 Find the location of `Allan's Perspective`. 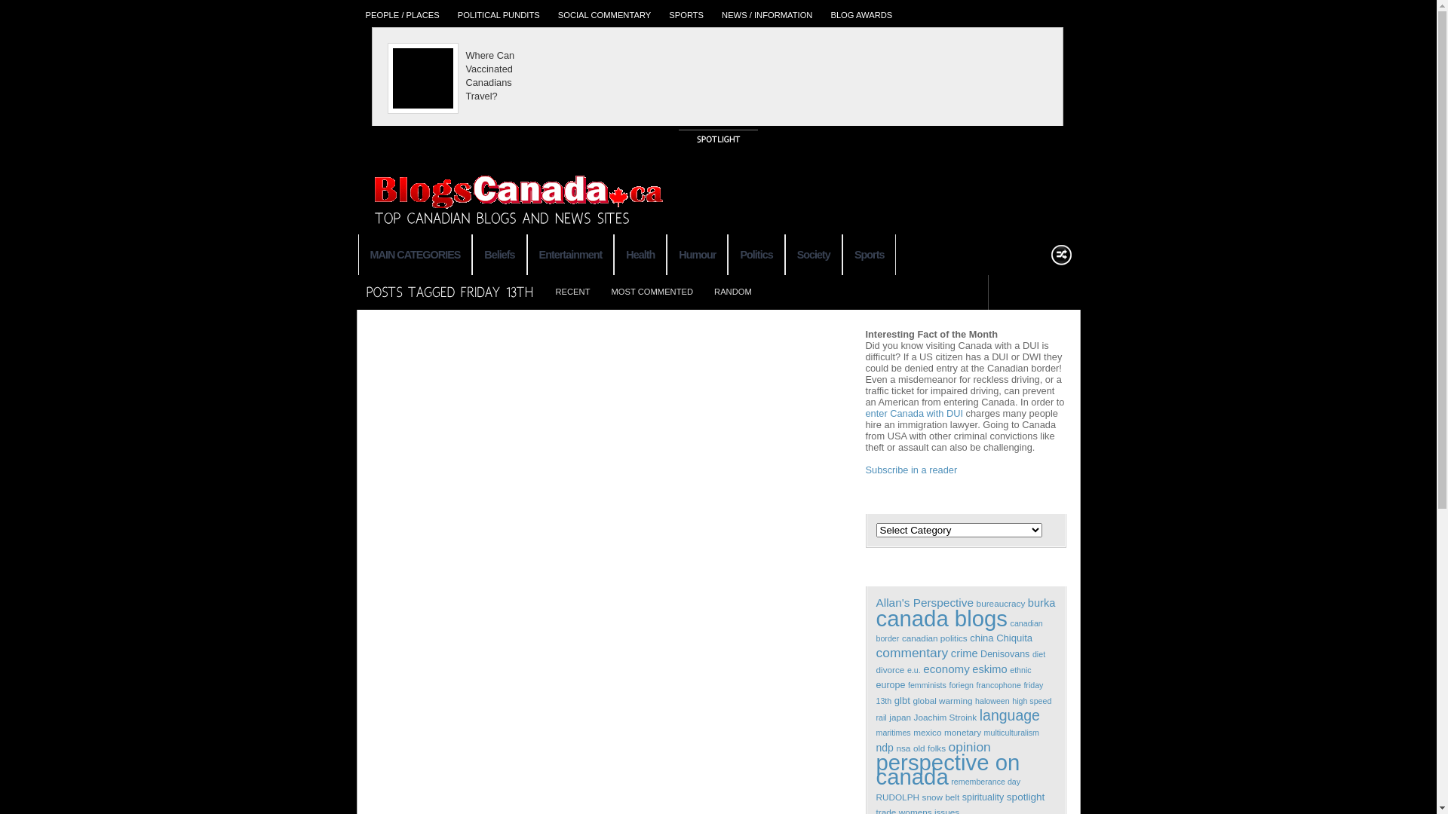

Allan's Perspective is located at coordinates (925, 603).